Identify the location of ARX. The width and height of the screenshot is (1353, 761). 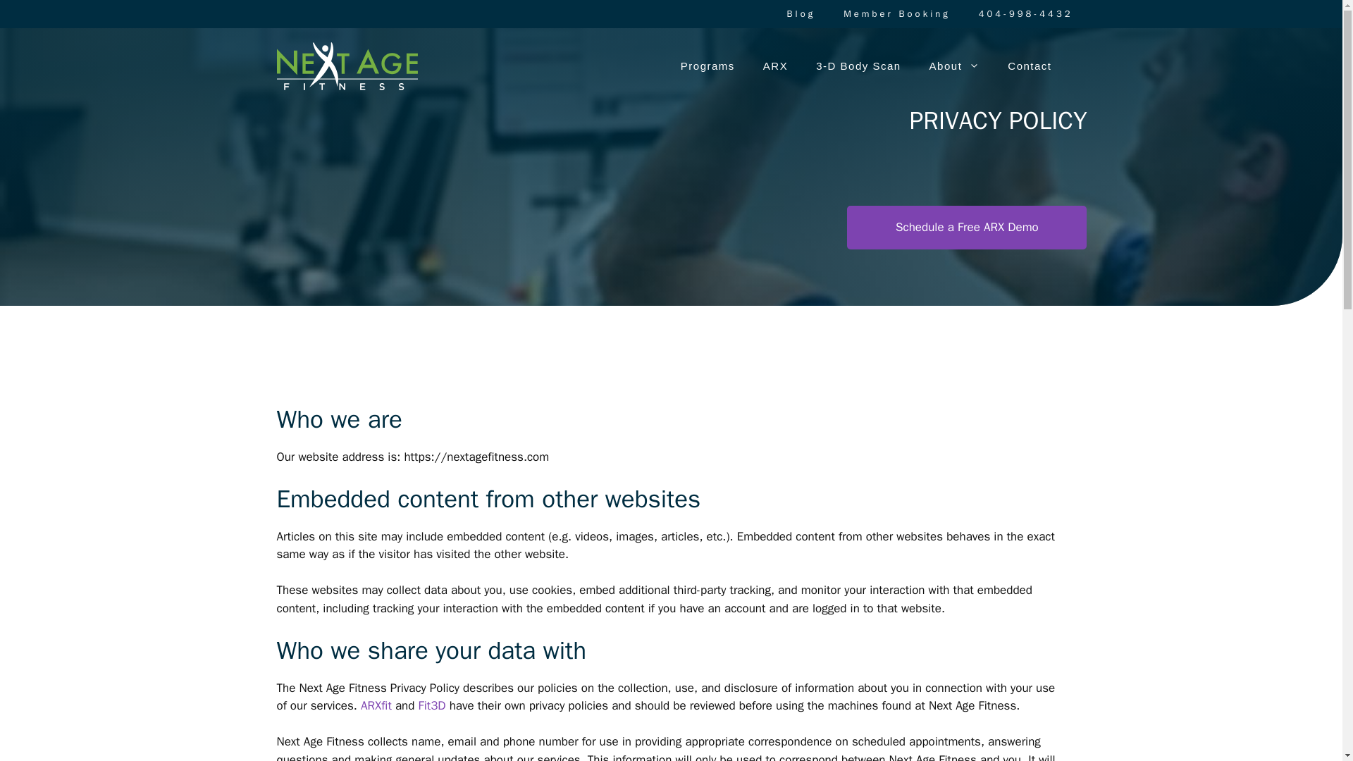
(775, 66).